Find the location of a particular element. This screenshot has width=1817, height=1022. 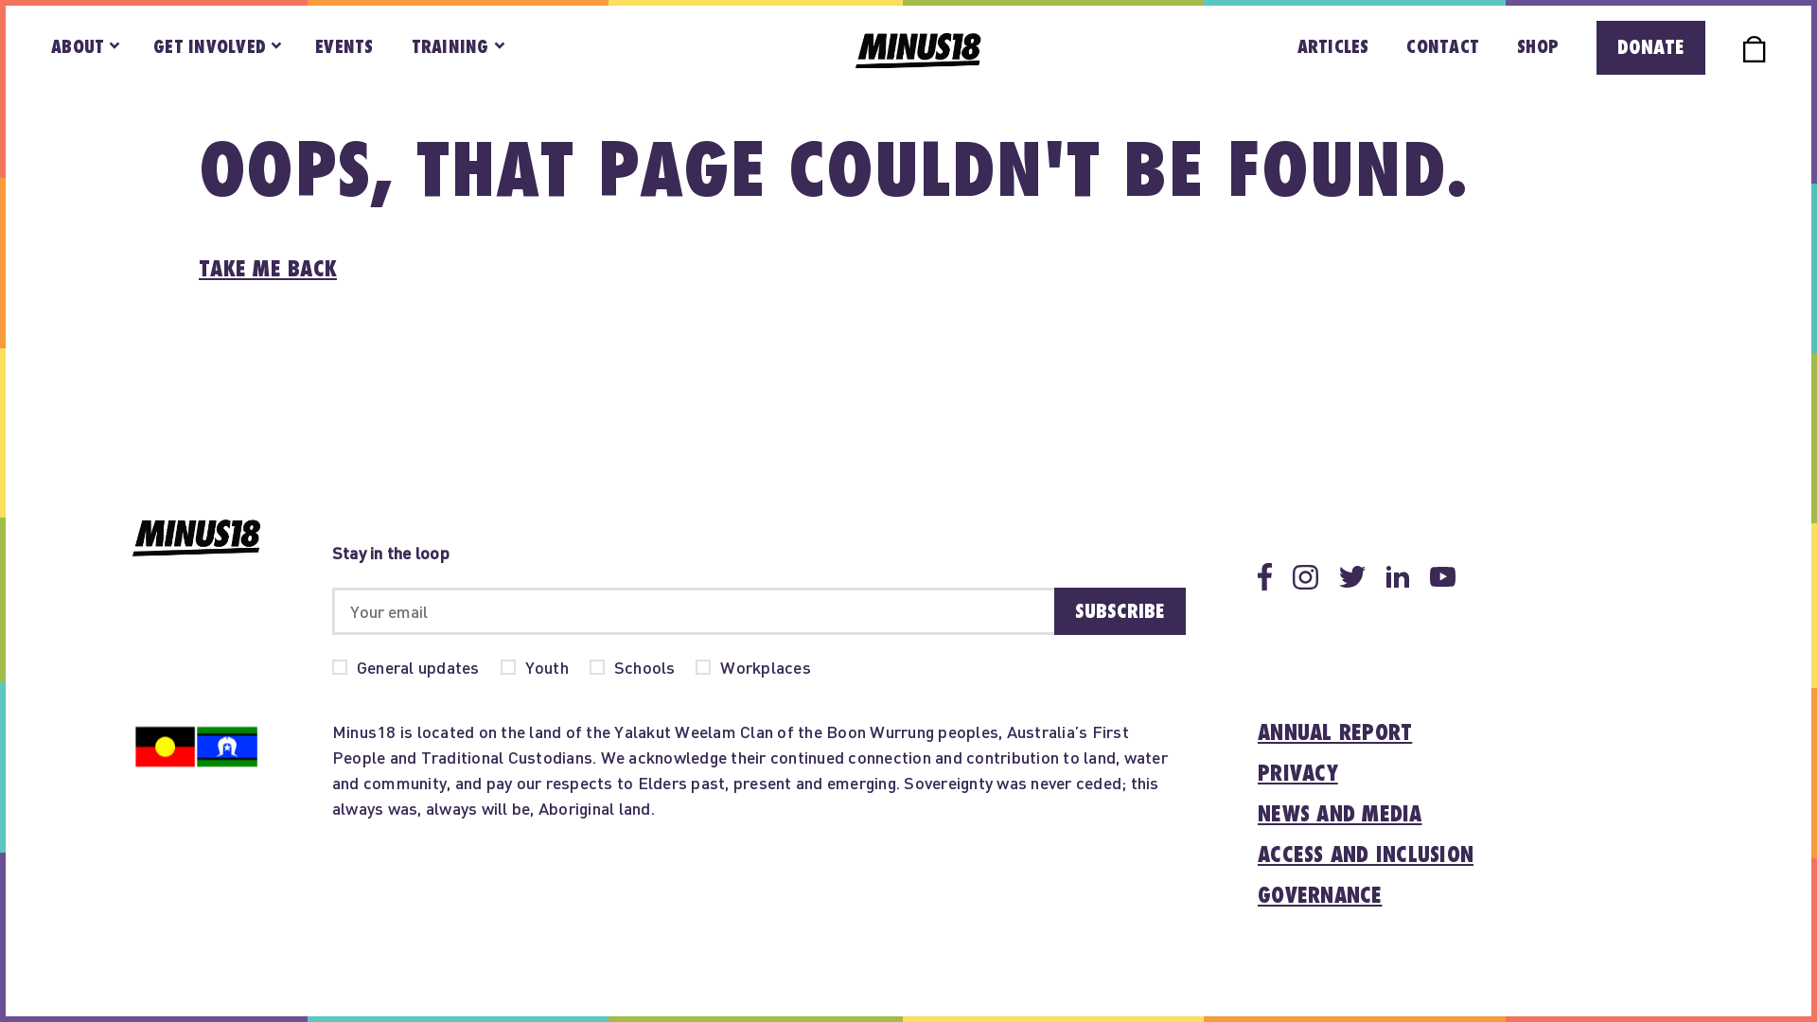

SUBSCRIBE is located at coordinates (1120, 611).